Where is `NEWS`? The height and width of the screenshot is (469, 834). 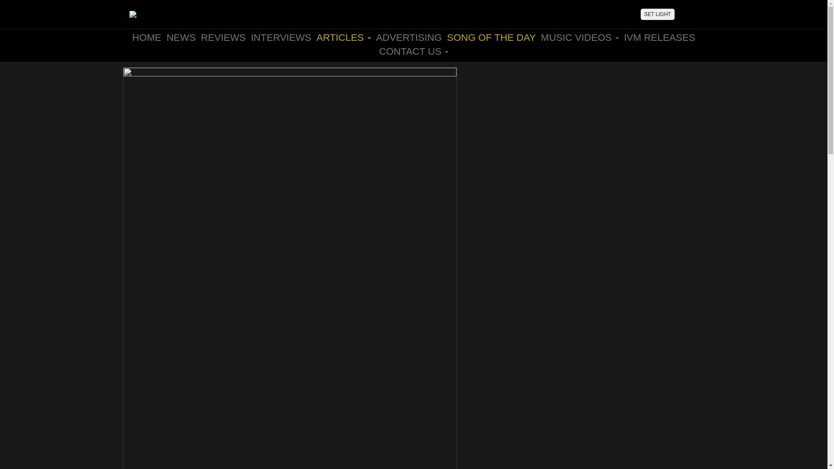 NEWS is located at coordinates (181, 37).